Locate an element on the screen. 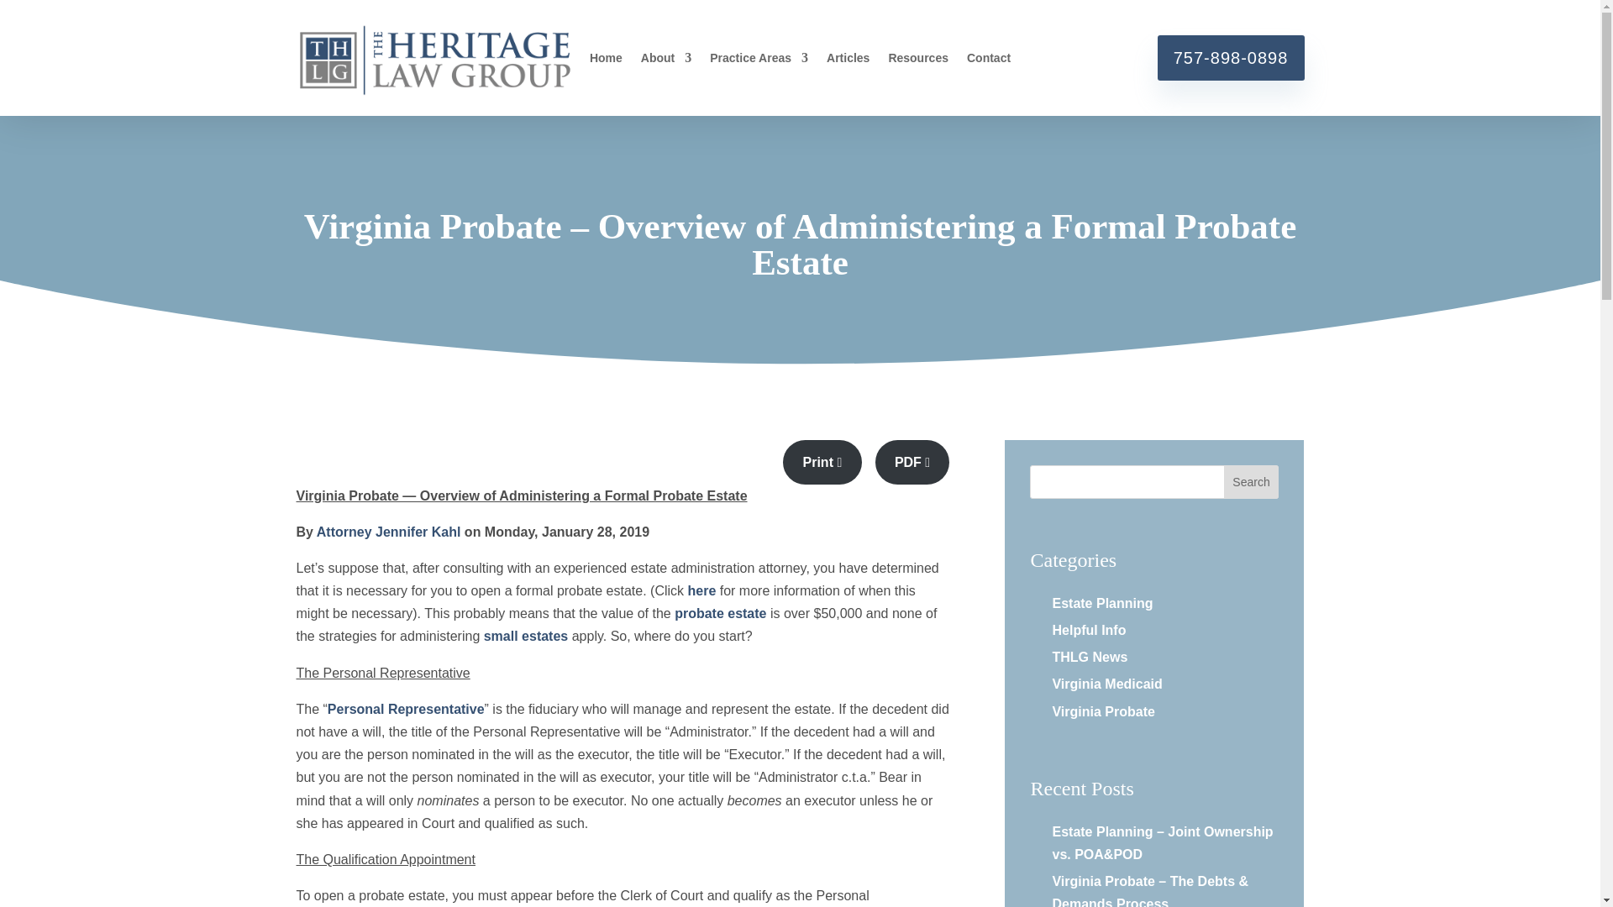 The height and width of the screenshot is (907, 1613). Articles is located at coordinates (847, 60).